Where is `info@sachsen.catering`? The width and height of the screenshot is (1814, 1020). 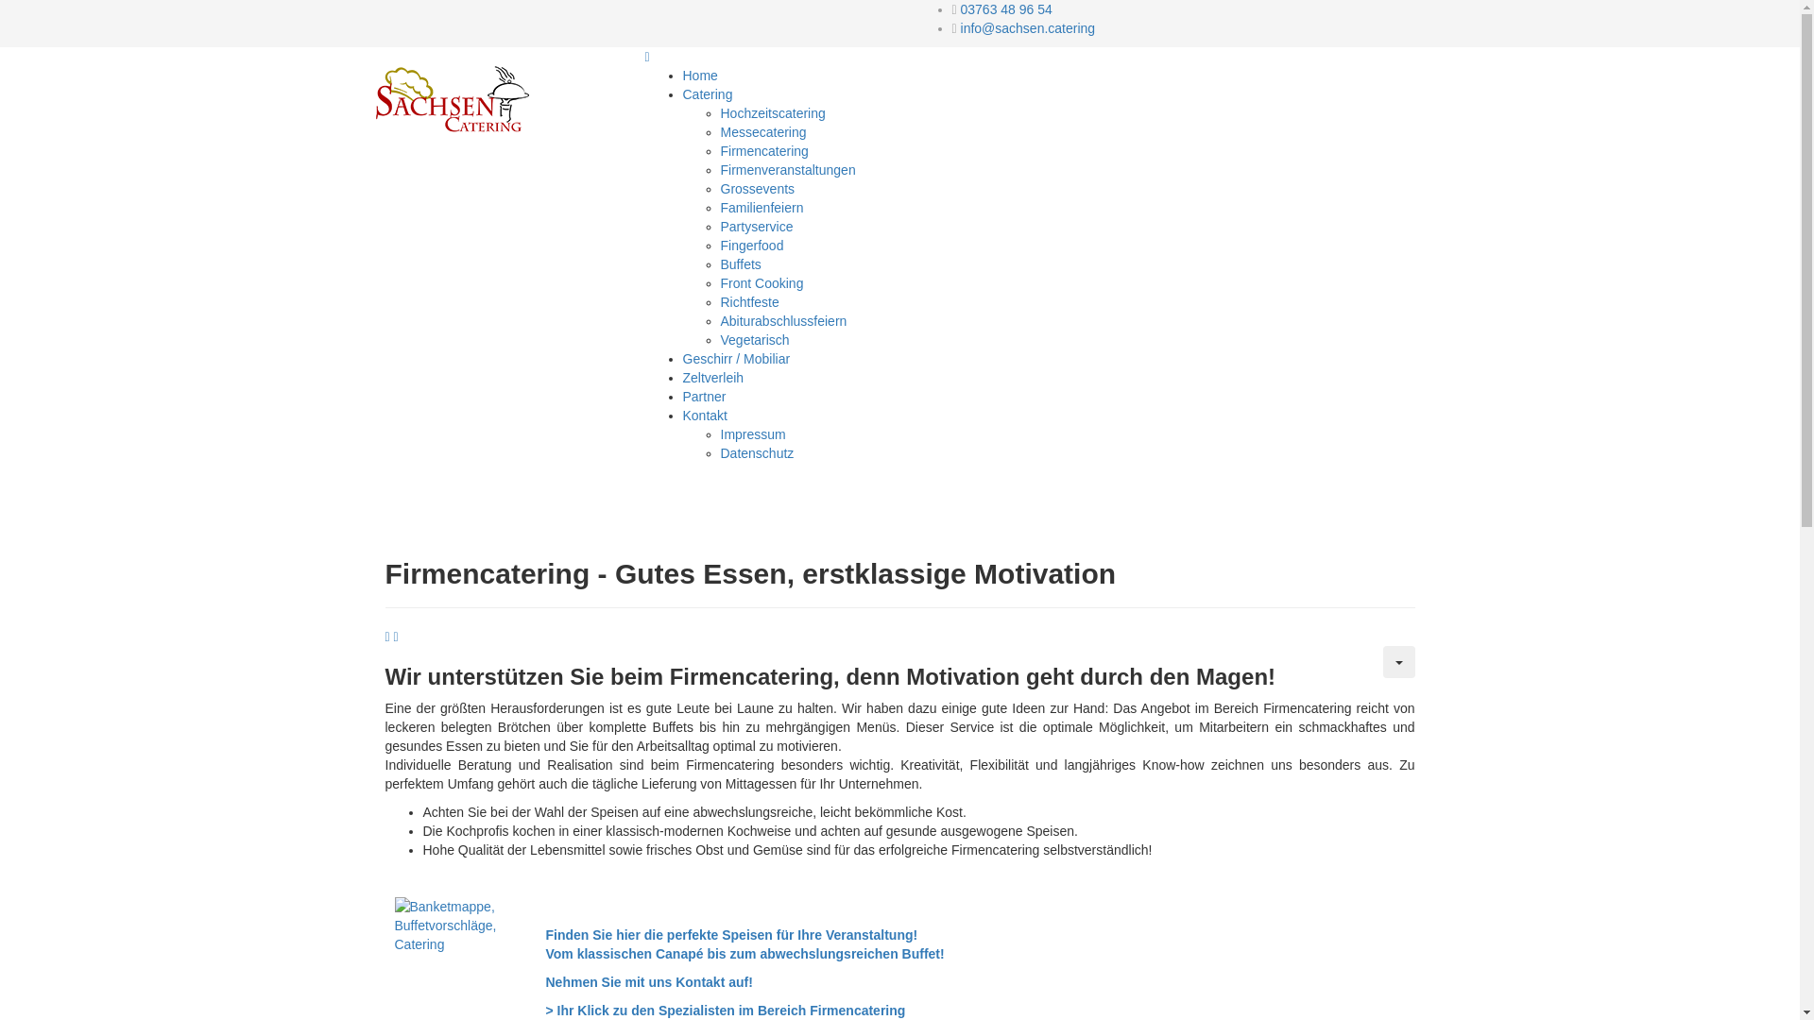
info@sachsen.catering is located at coordinates (1028, 28).